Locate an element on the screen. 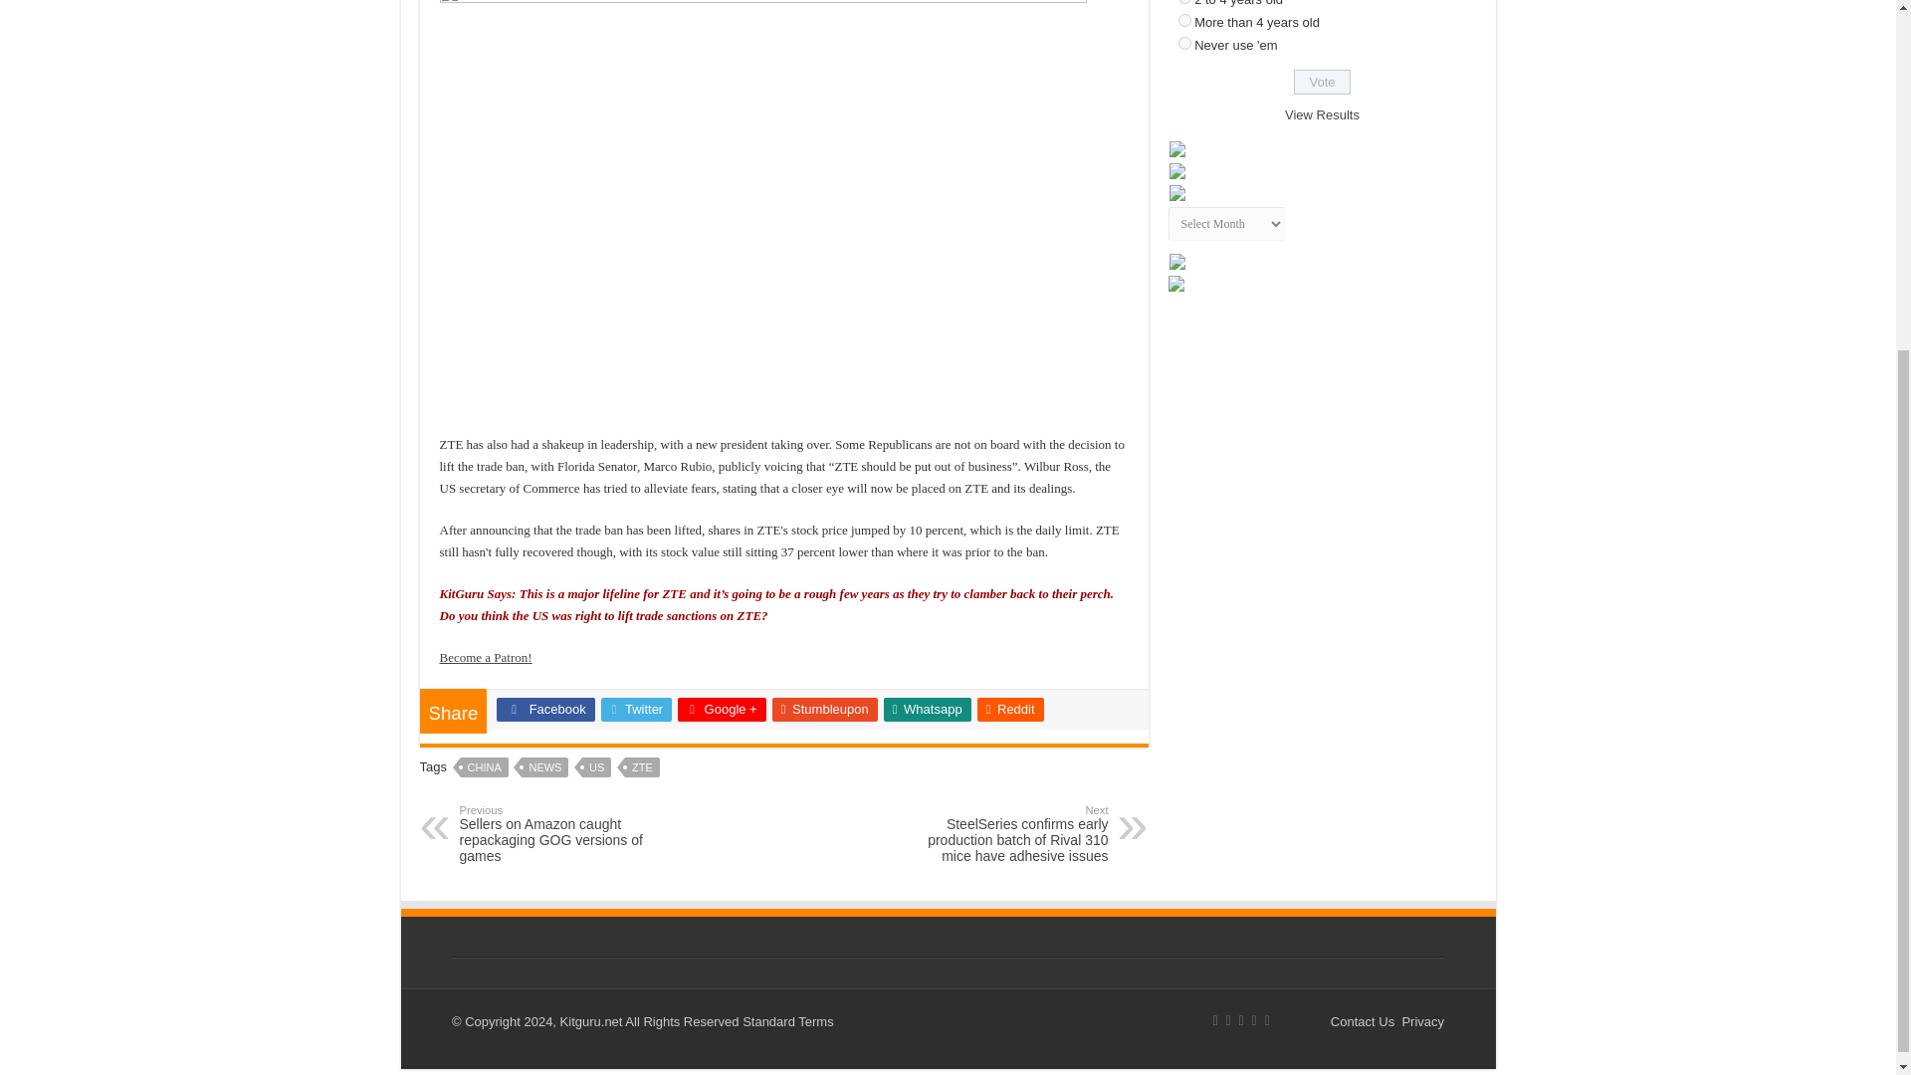 Image resolution: width=1911 pixels, height=1075 pixels. 1378 is located at coordinates (1184, 42).